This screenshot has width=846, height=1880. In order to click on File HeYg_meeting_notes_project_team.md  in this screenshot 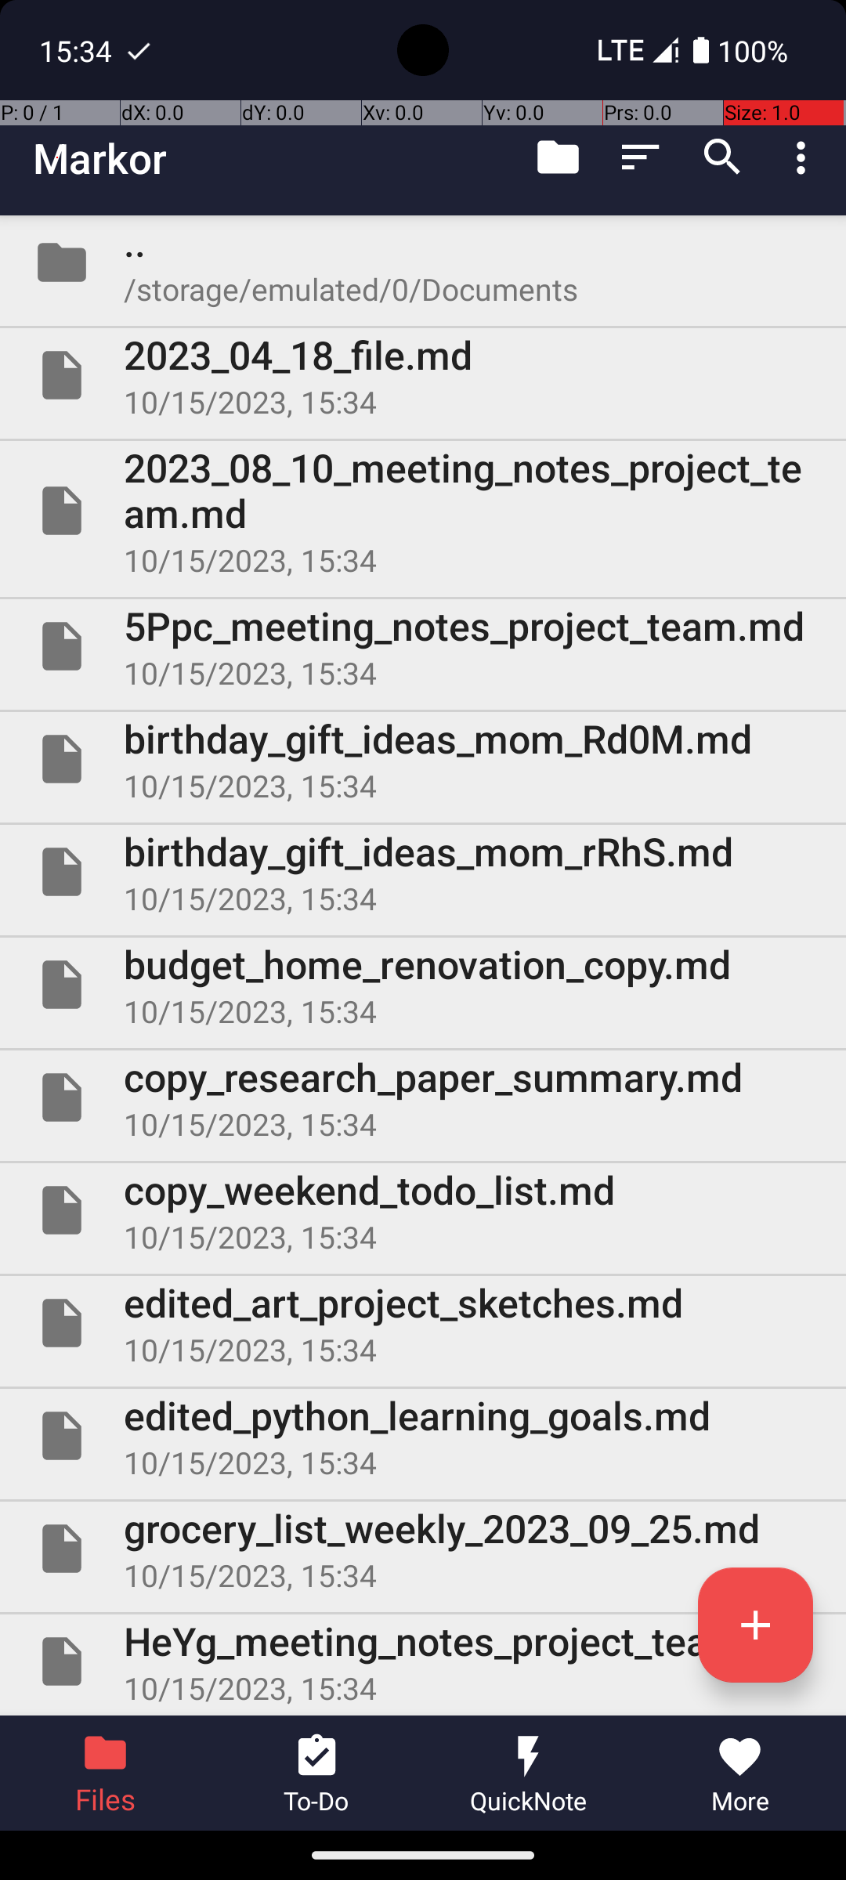, I will do `click(423, 1661)`.